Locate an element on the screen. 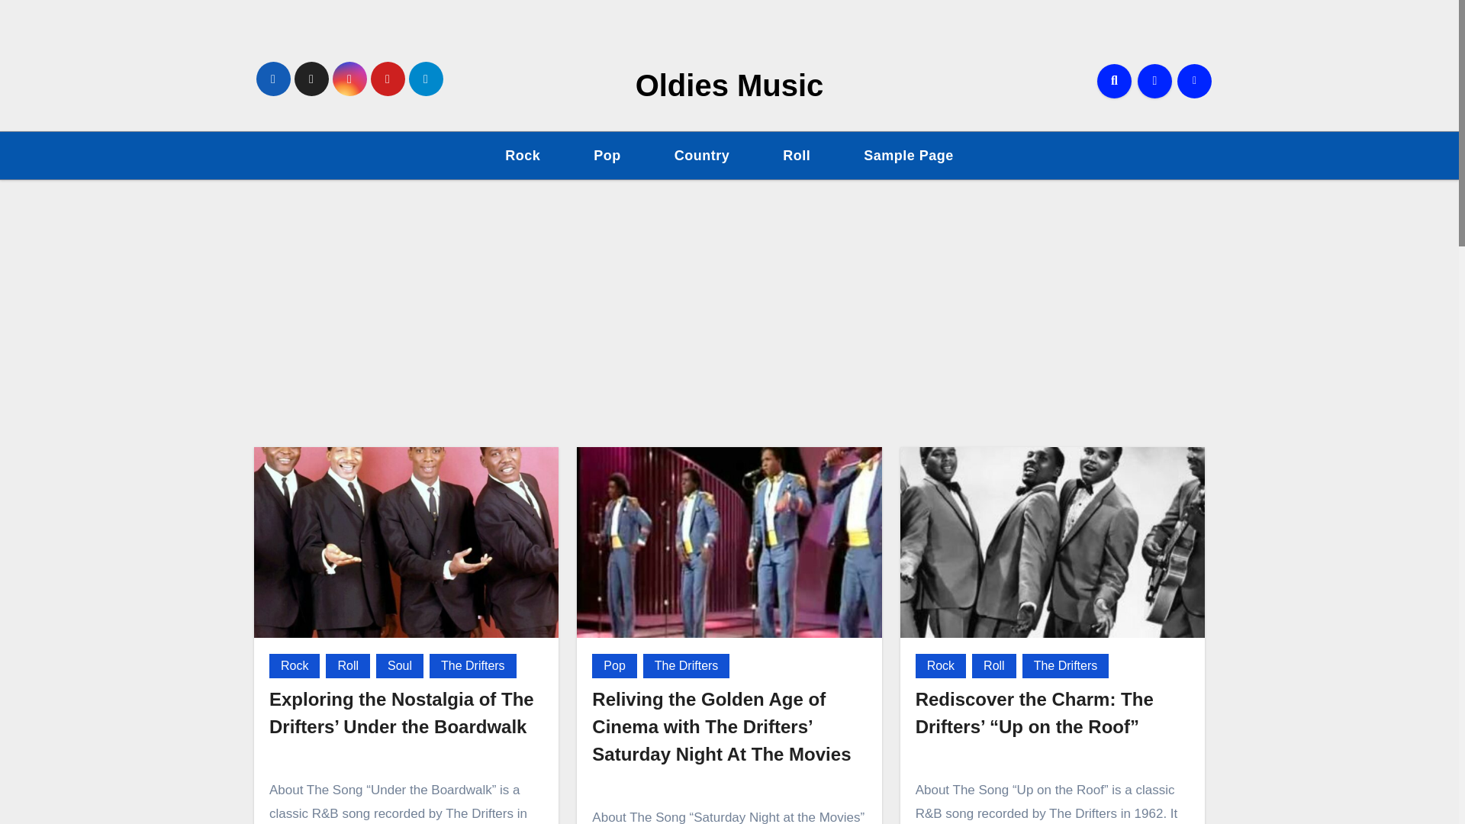 The height and width of the screenshot is (824, 1465). Pop is located at coordinates (613, 665).